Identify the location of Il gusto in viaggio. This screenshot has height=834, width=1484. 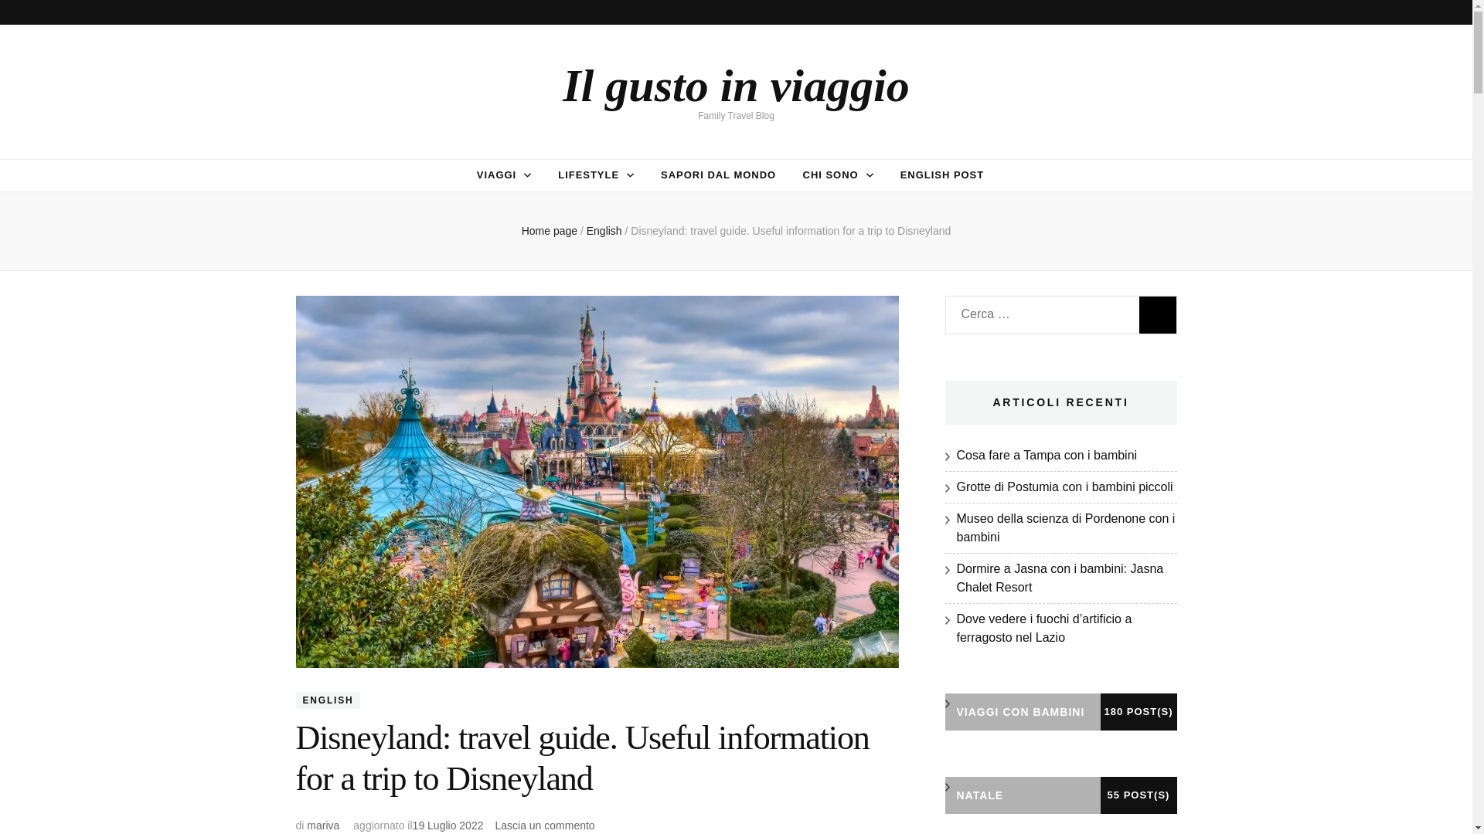
(735, 85).